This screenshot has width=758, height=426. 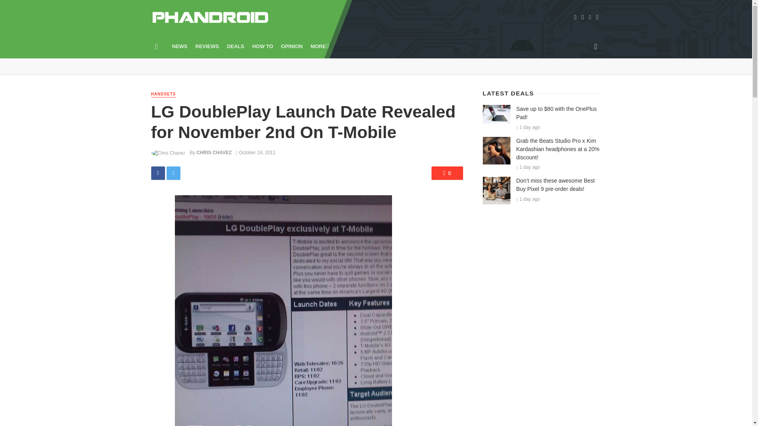 What do you see at coordinates (207, 46) in the screenshot?
I see `REVIEWS` at bounding box center [207, 46].